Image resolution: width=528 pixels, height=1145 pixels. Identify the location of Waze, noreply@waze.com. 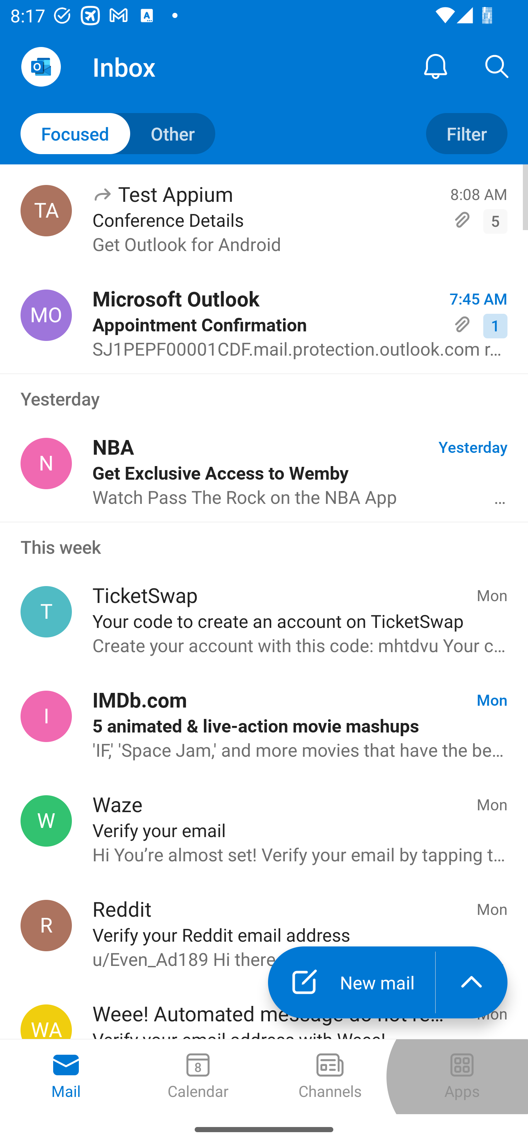
(46, 821).